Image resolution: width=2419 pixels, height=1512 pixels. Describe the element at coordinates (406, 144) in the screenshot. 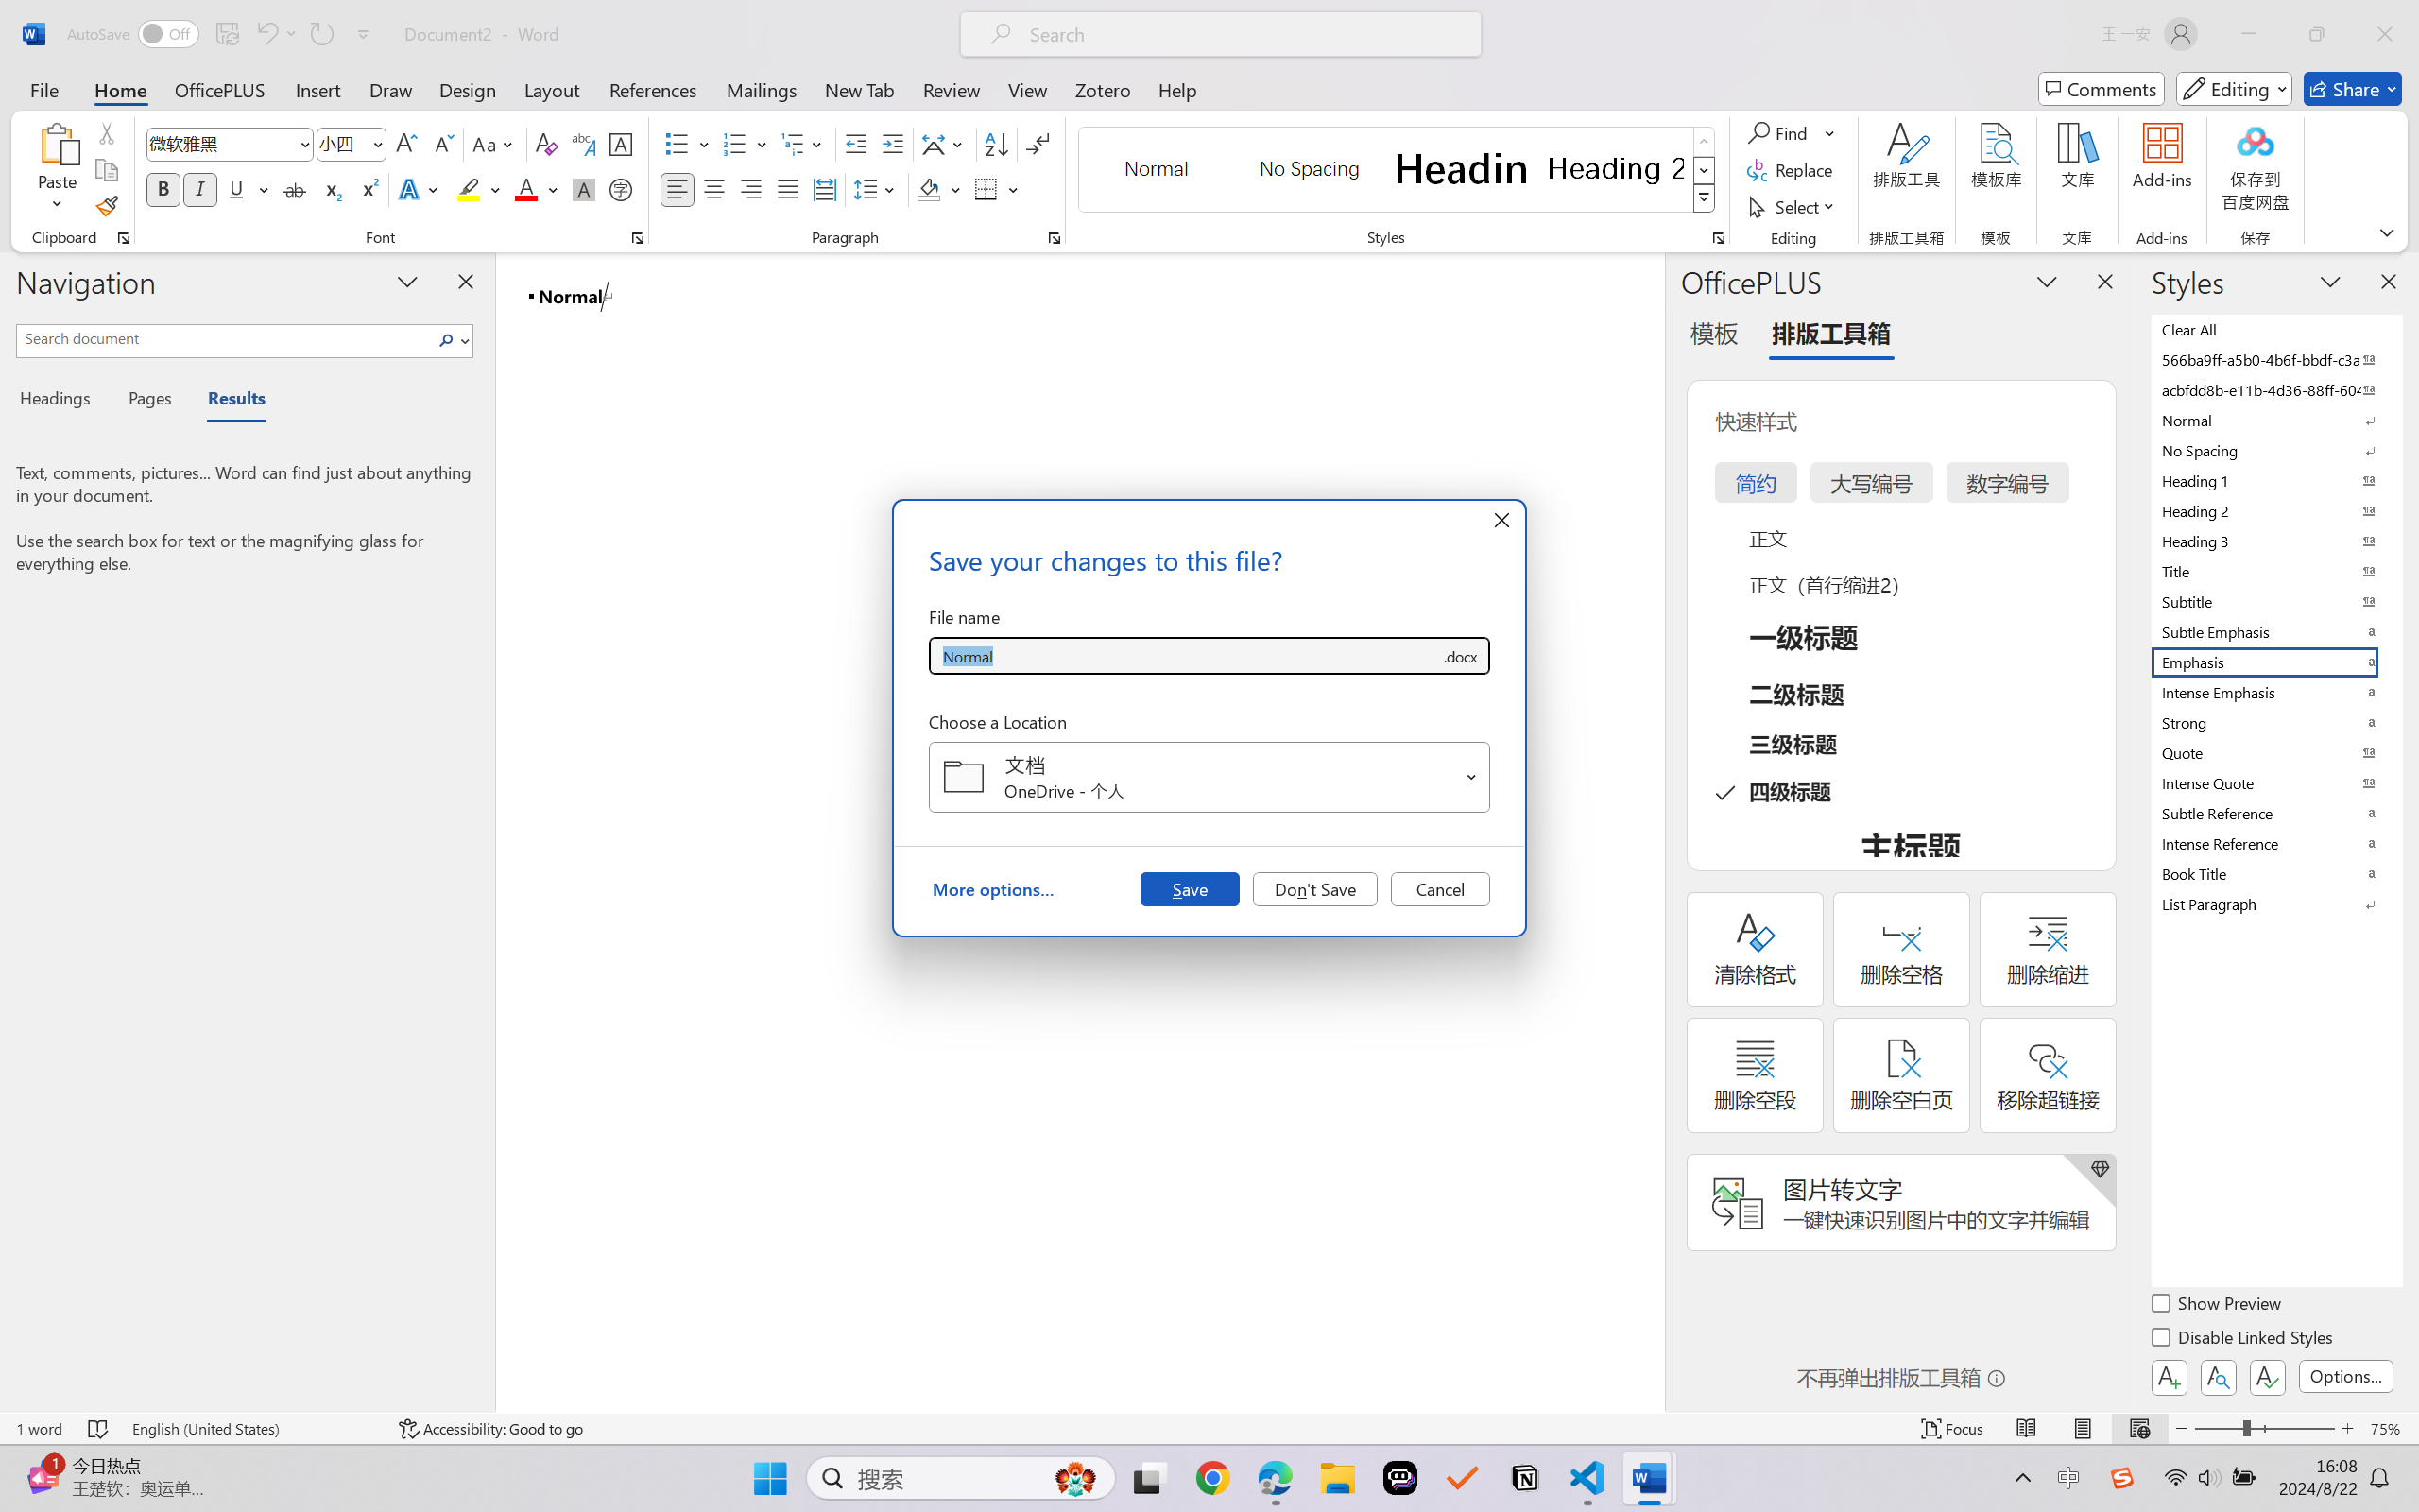

I see `Grow Font` at that location.